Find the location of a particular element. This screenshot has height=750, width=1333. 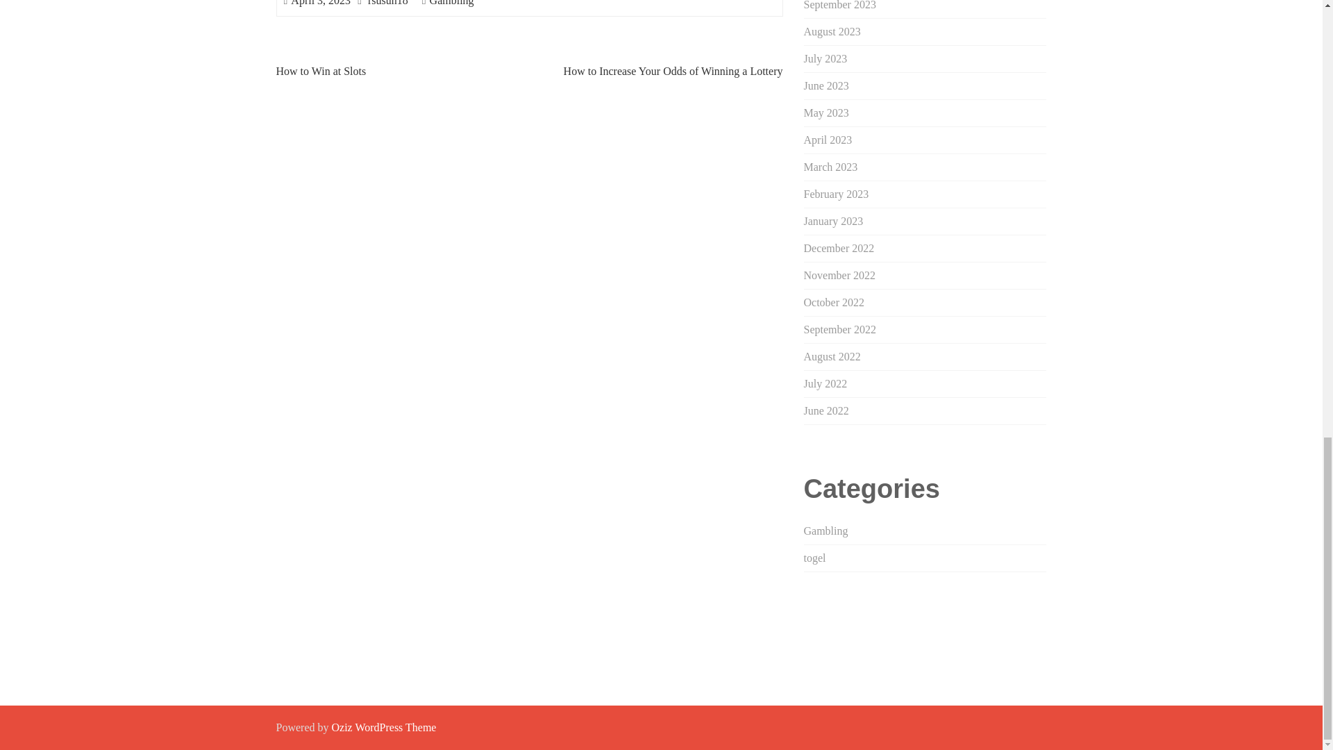

September 2022 is located at coordinates (839, 329).